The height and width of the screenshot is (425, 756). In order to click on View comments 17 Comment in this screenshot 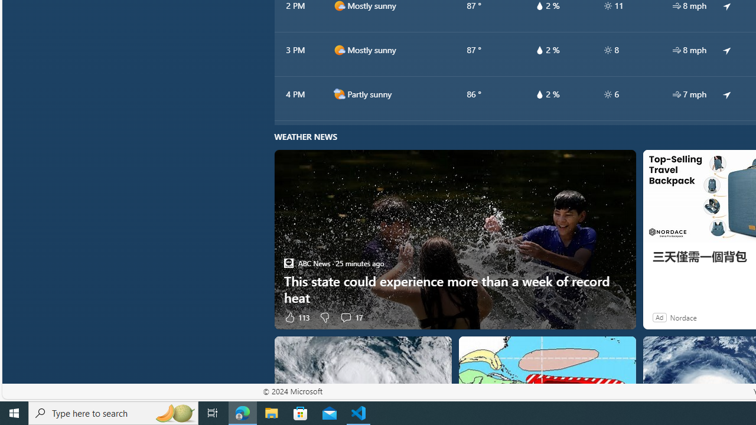, I will do `click(346, 317)`.